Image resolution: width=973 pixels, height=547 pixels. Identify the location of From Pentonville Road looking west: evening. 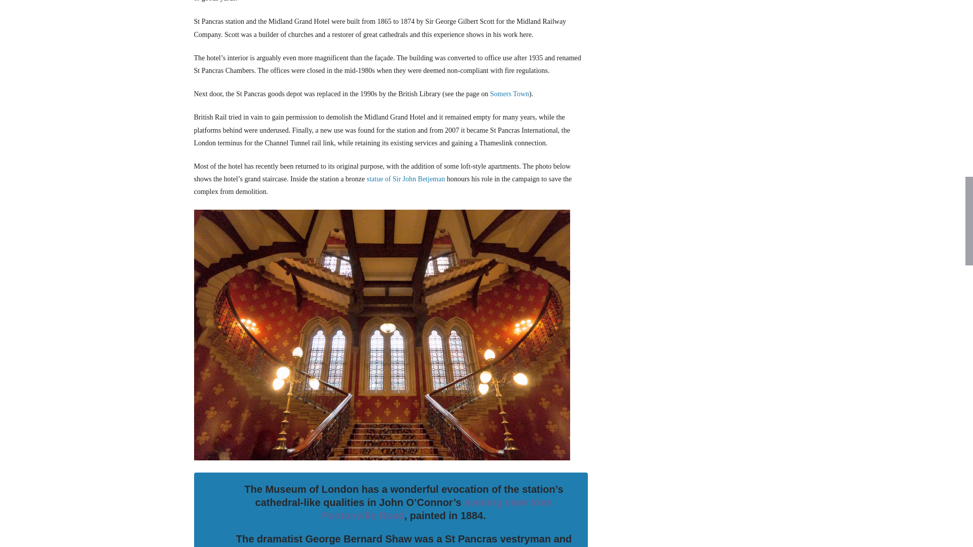
(437, 509).